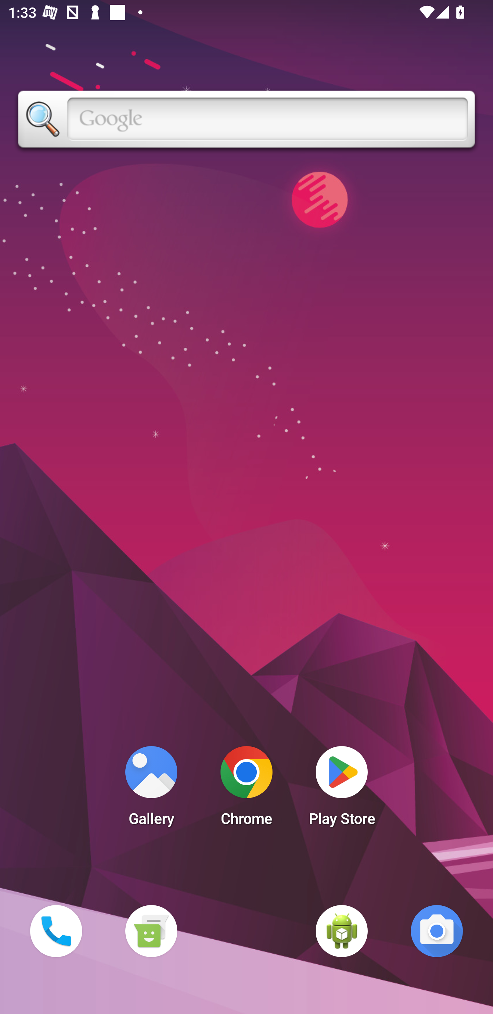 This screenshot has width=493, height=1014. What do you see at coordinates (56, 931) in the screenshot?
I see `Phone` at bounding box center [56, 931].